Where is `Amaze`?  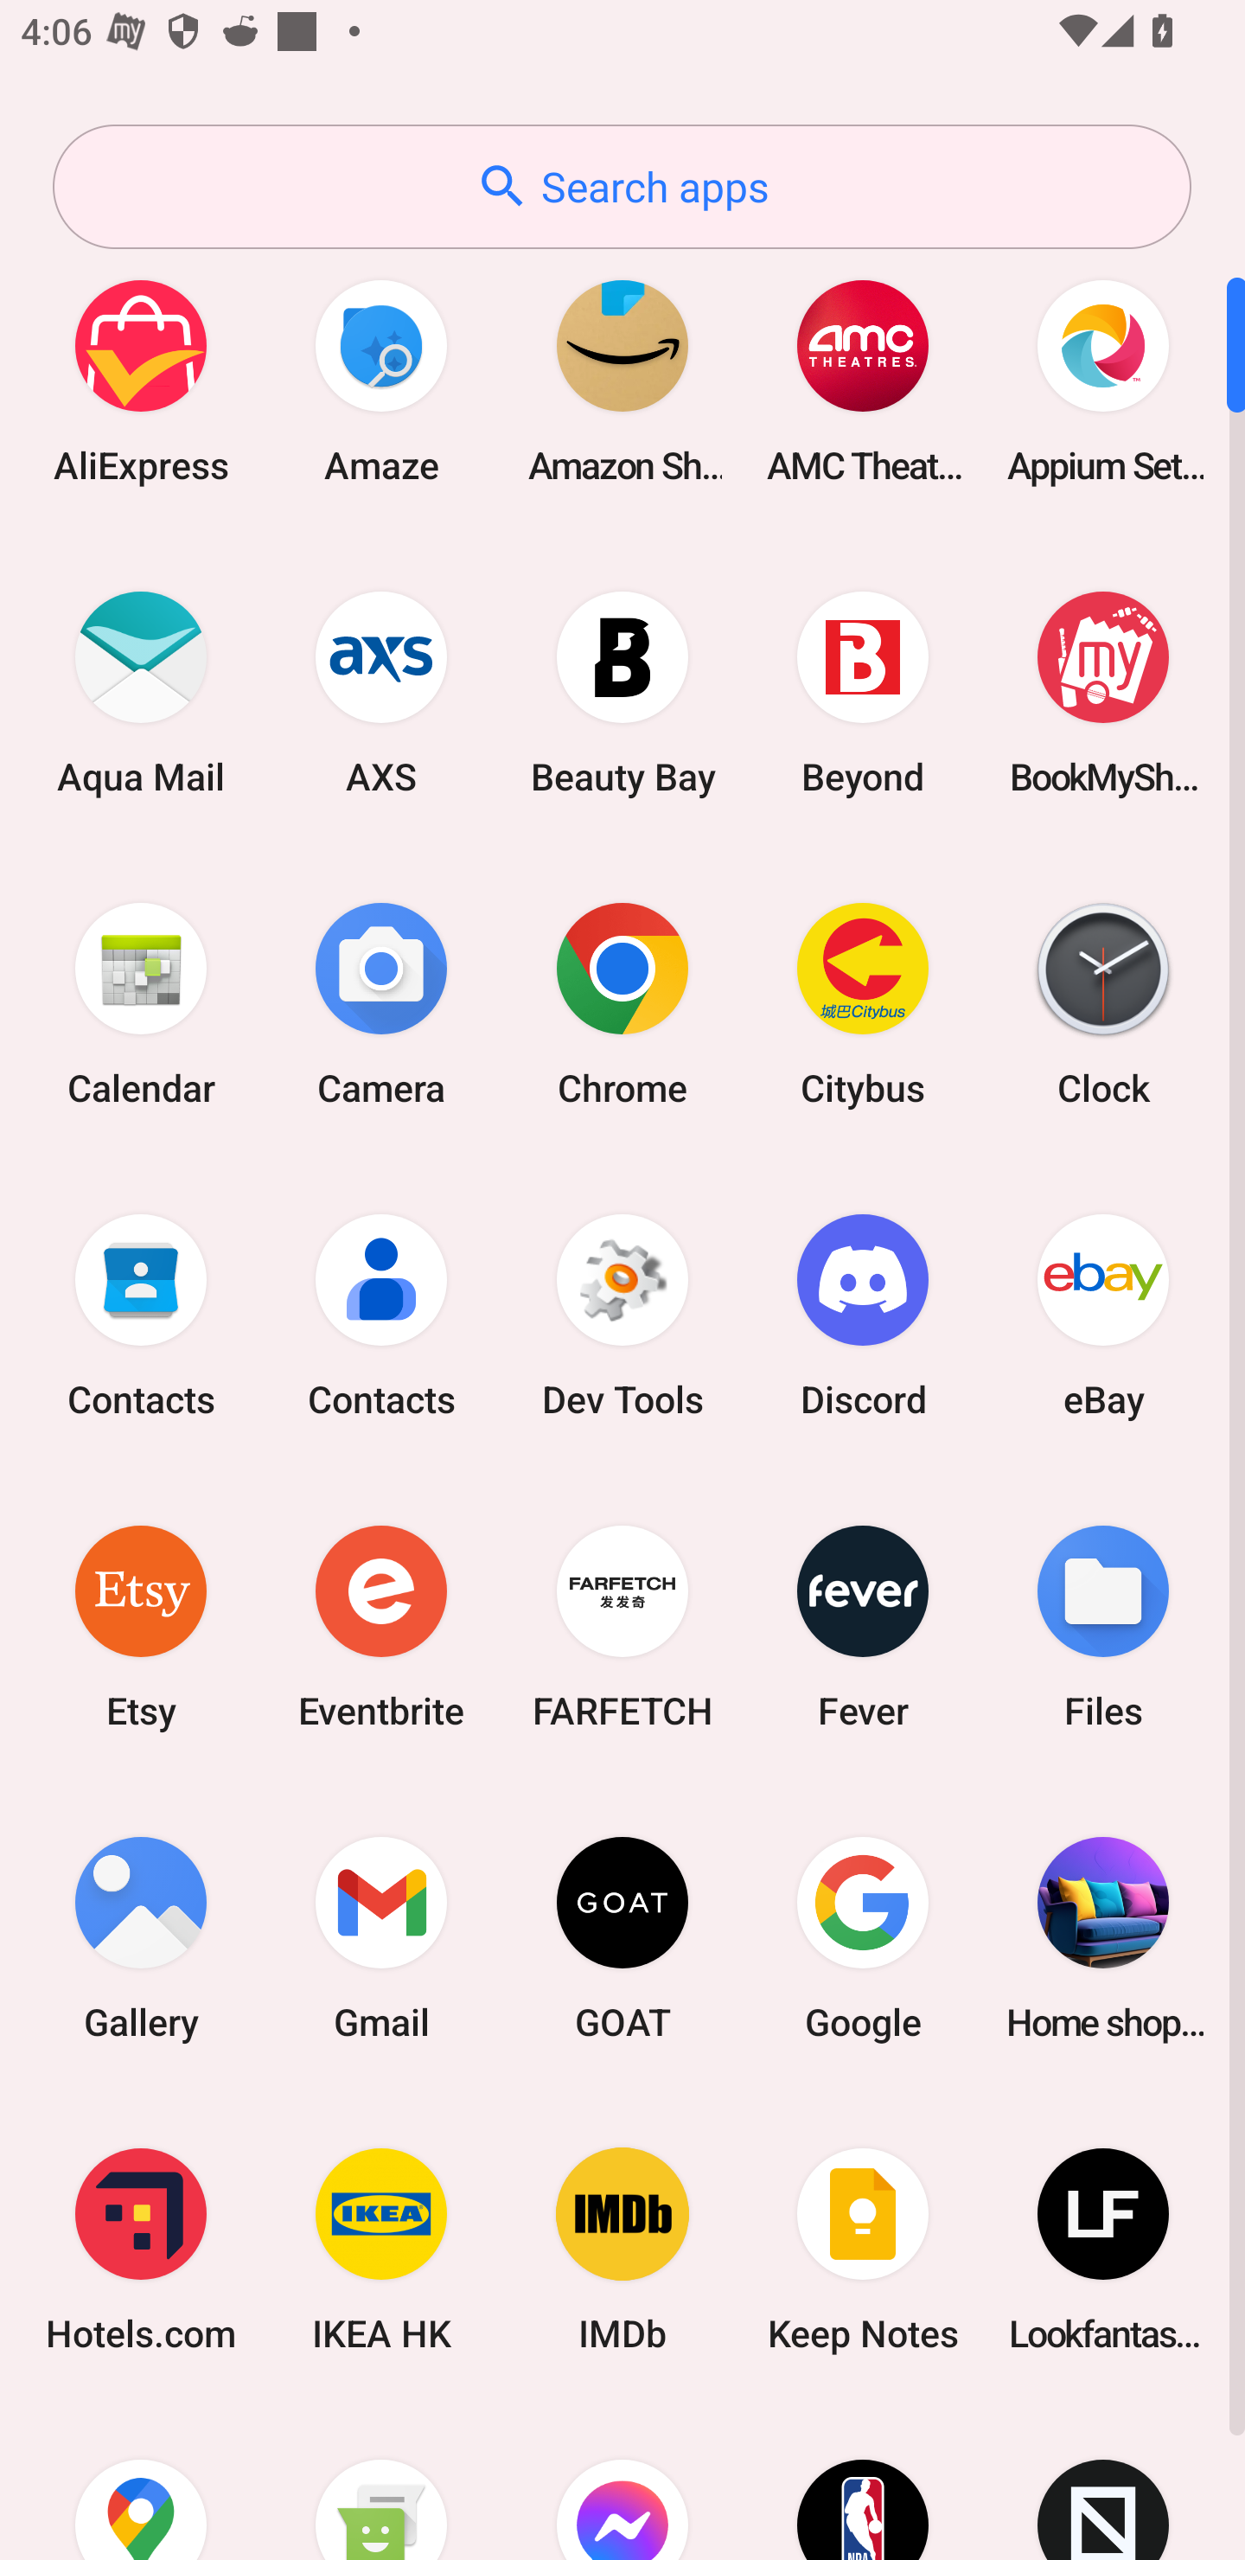
Amaze is located at coordinates (381, 381).